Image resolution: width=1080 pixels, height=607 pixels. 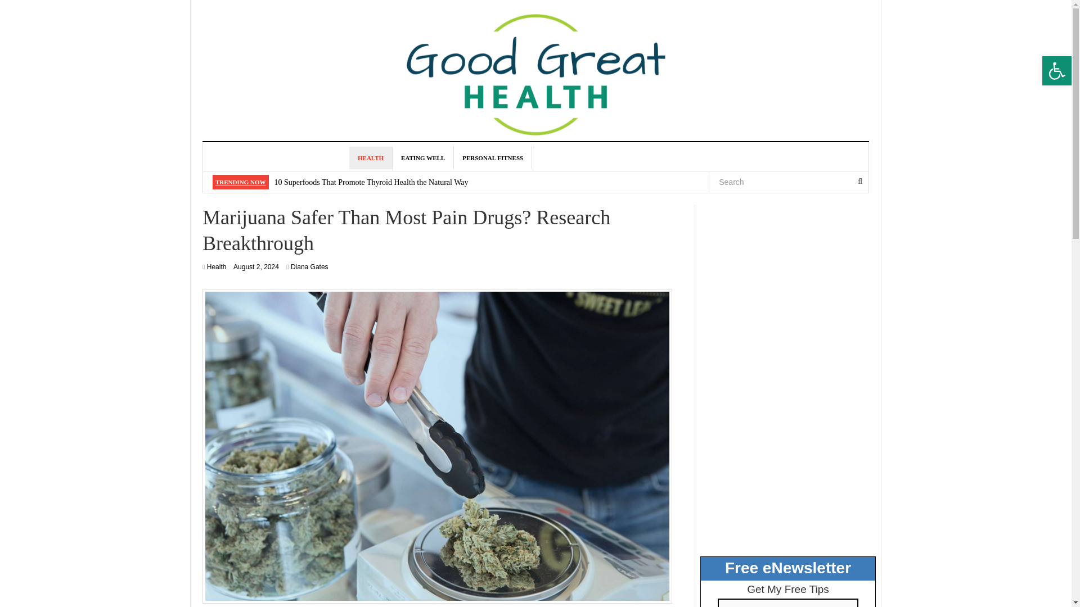 I want to click on Good Great Health, so click(x=535, y=67).